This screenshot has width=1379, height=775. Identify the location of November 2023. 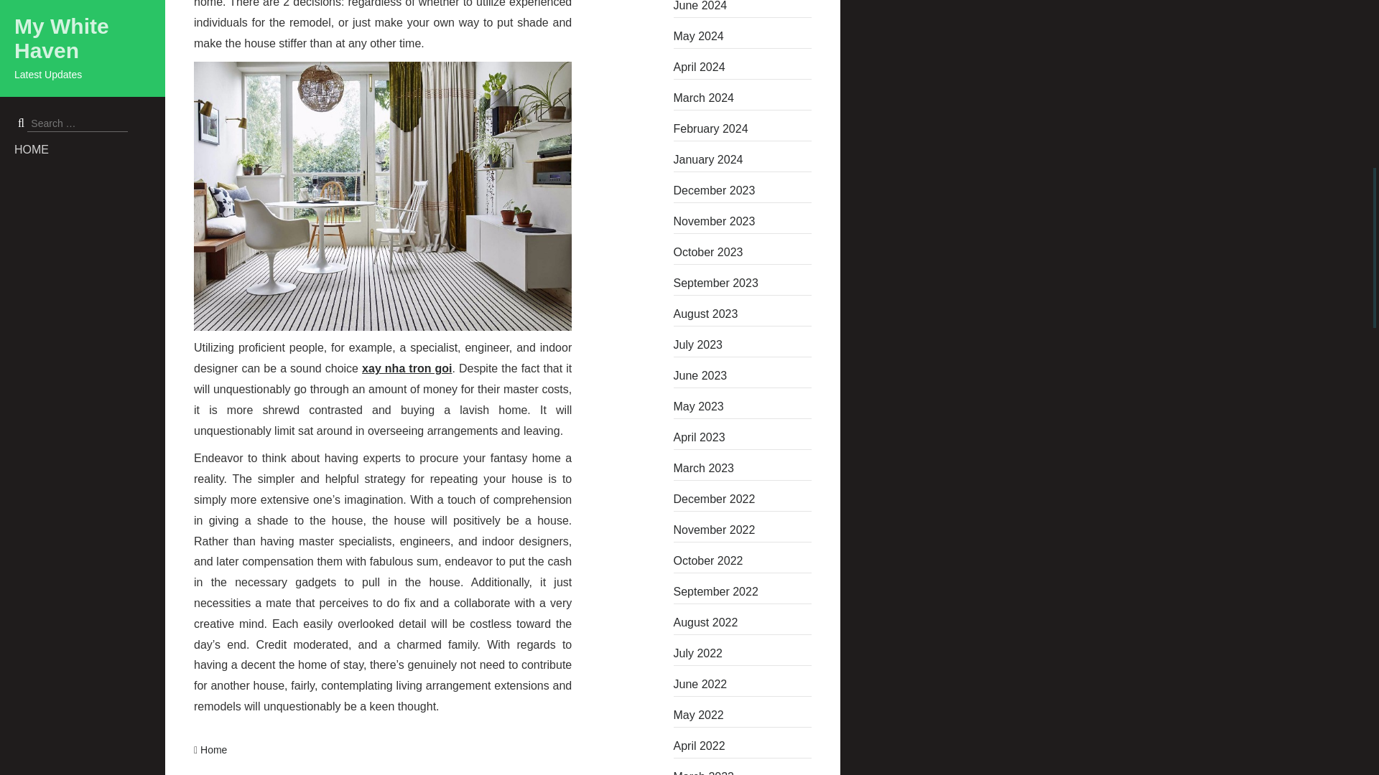
(743, 221).